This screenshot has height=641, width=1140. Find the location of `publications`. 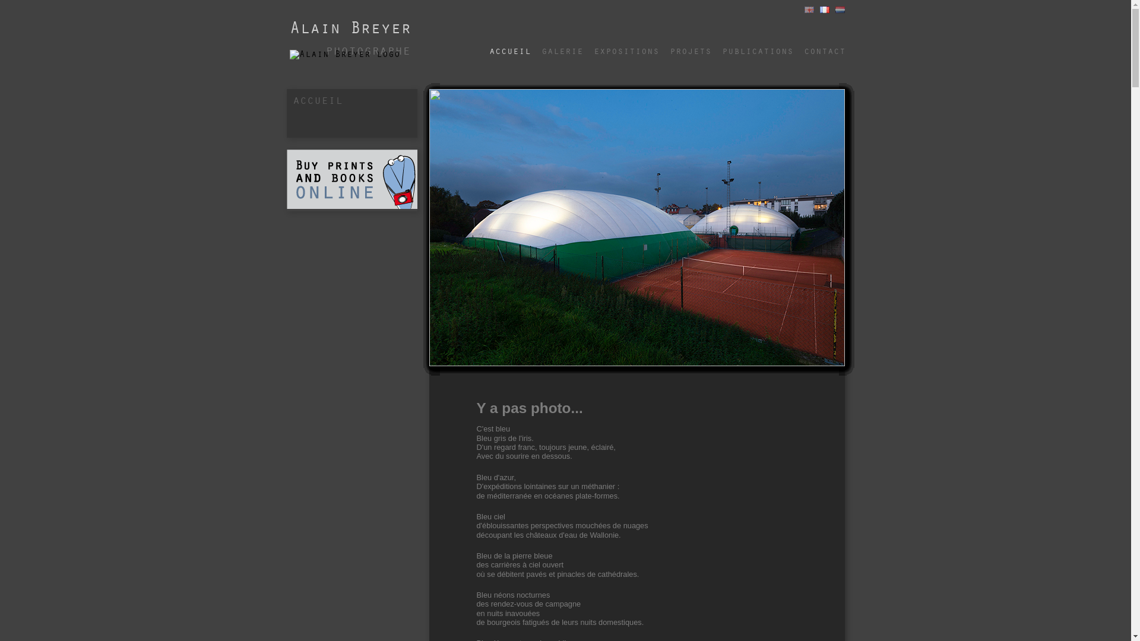

publications is located at coordinates (758, 46).